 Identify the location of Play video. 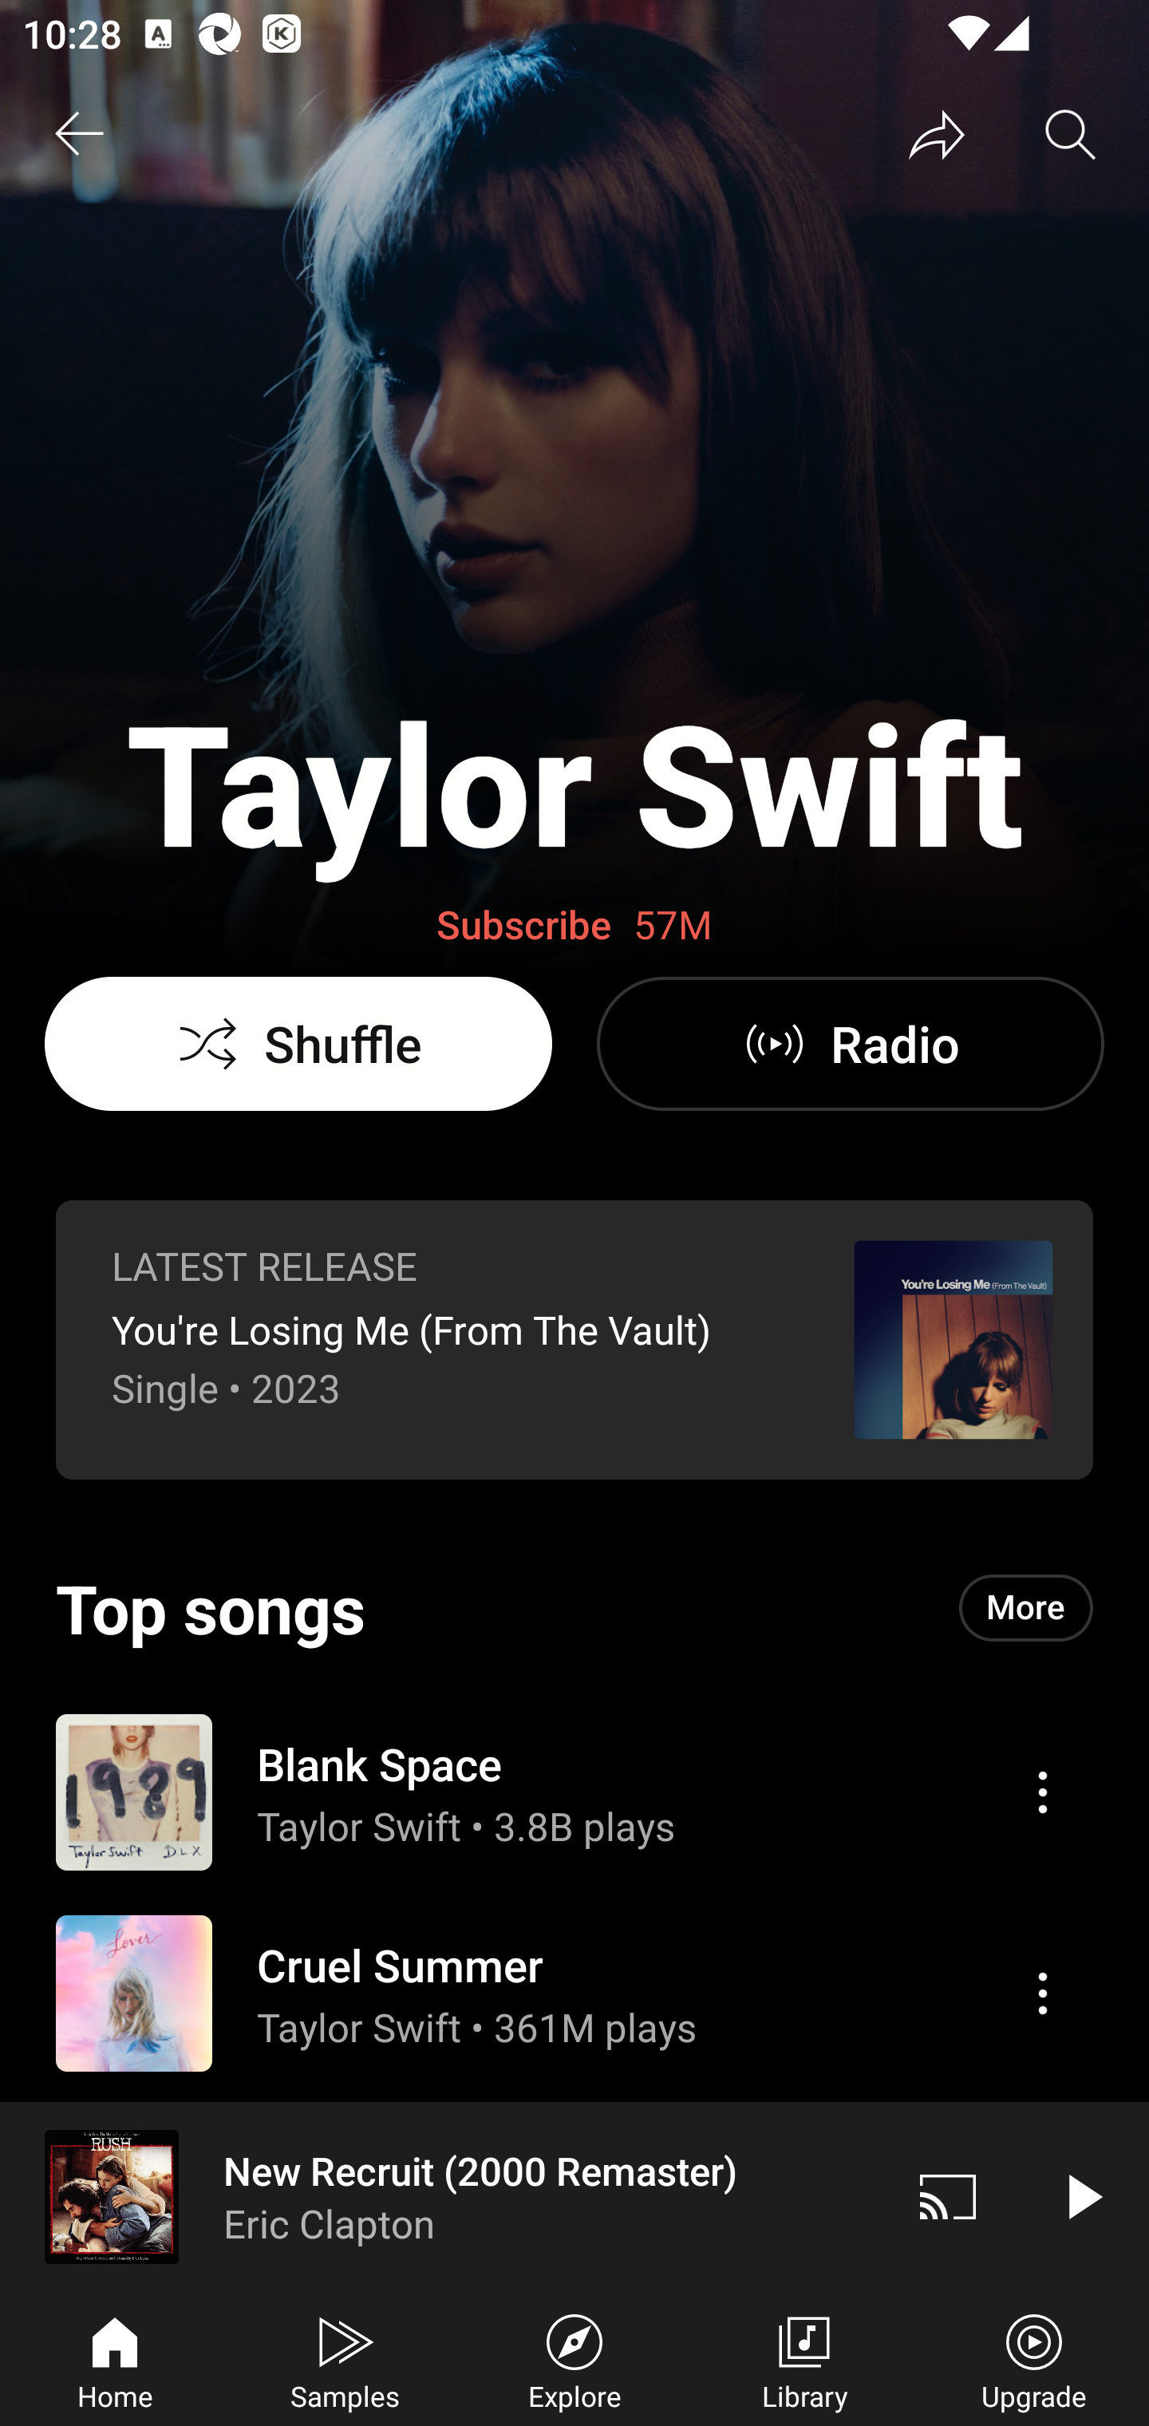
(1082, 2196).